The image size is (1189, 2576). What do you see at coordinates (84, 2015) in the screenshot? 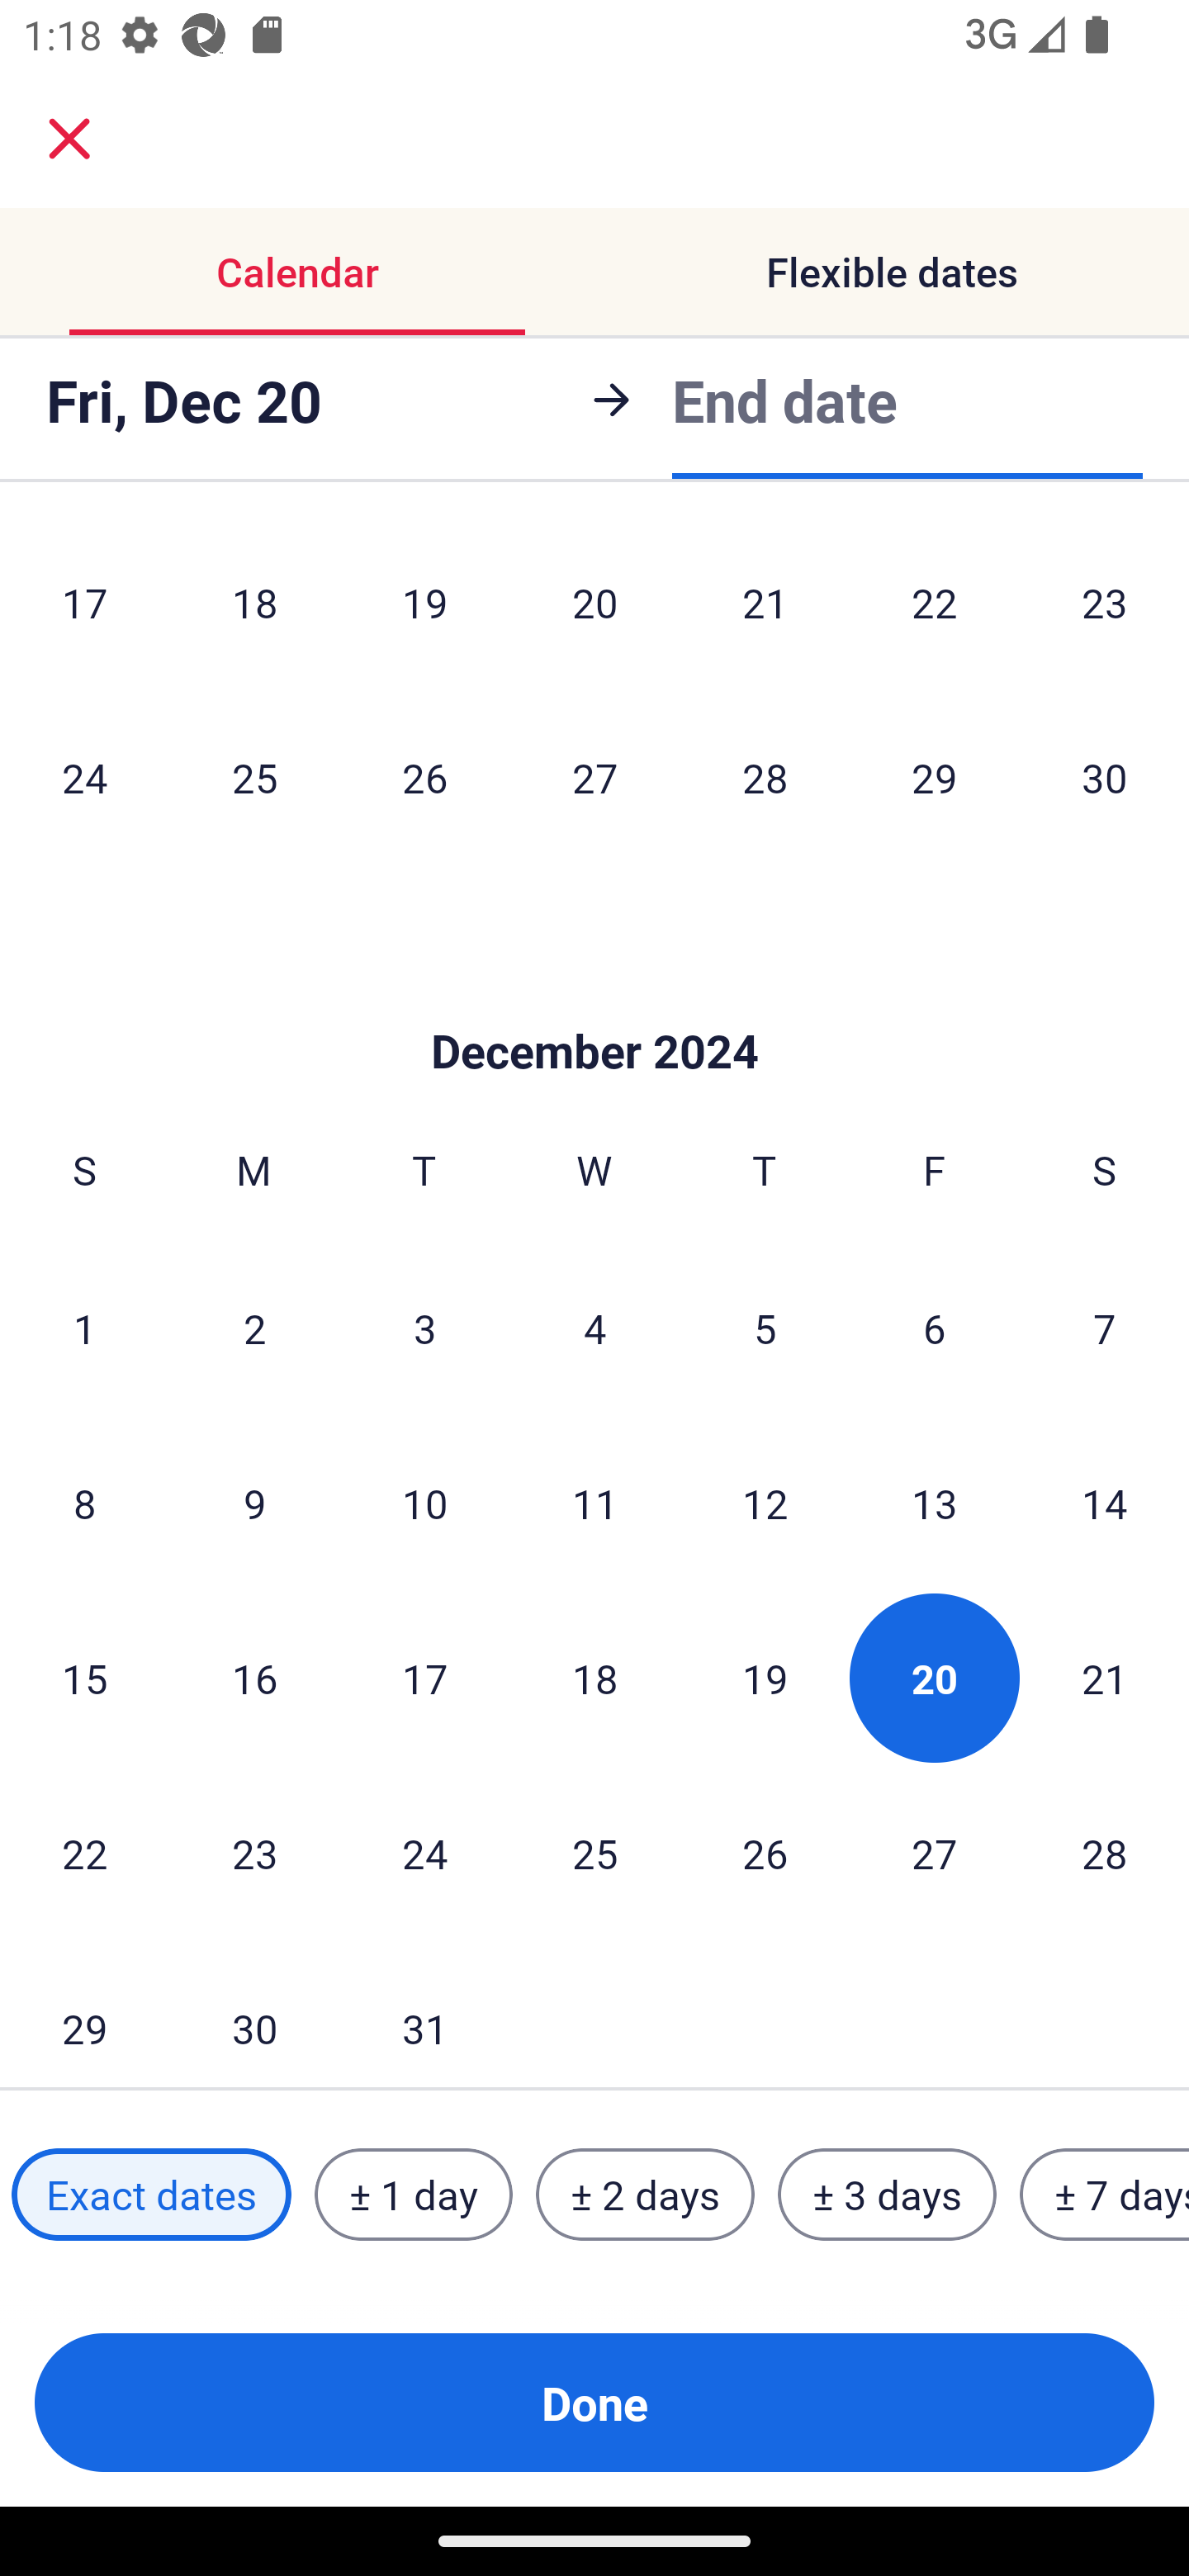
I see `29 Sunday, December 29, 2024` at bounding box center [84, 2015].